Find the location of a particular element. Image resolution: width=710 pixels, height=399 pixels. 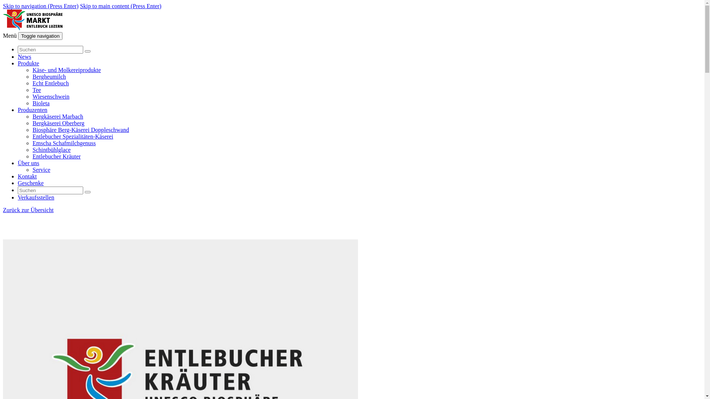

News is located at coordinates (24, 57).